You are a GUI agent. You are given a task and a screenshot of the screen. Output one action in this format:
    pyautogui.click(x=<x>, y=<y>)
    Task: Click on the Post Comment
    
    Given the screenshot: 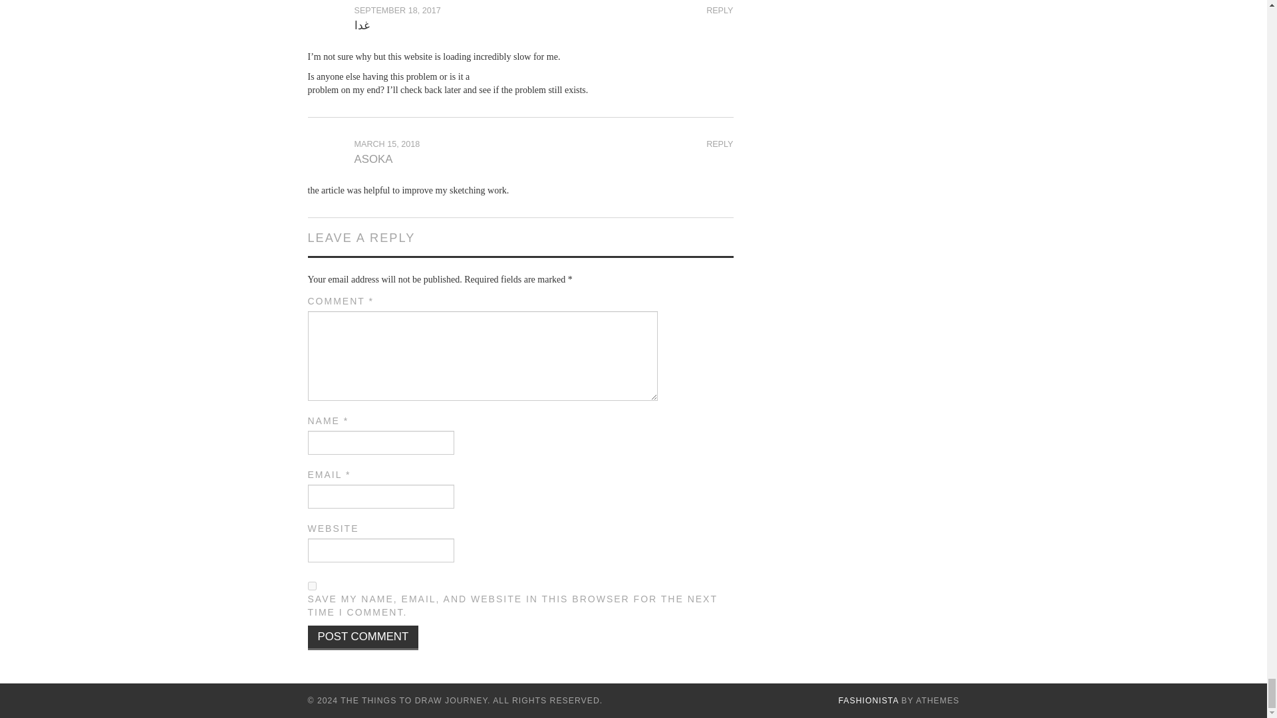 What is the action you would take?
    pyautogui.click(x=363, y=638)
    